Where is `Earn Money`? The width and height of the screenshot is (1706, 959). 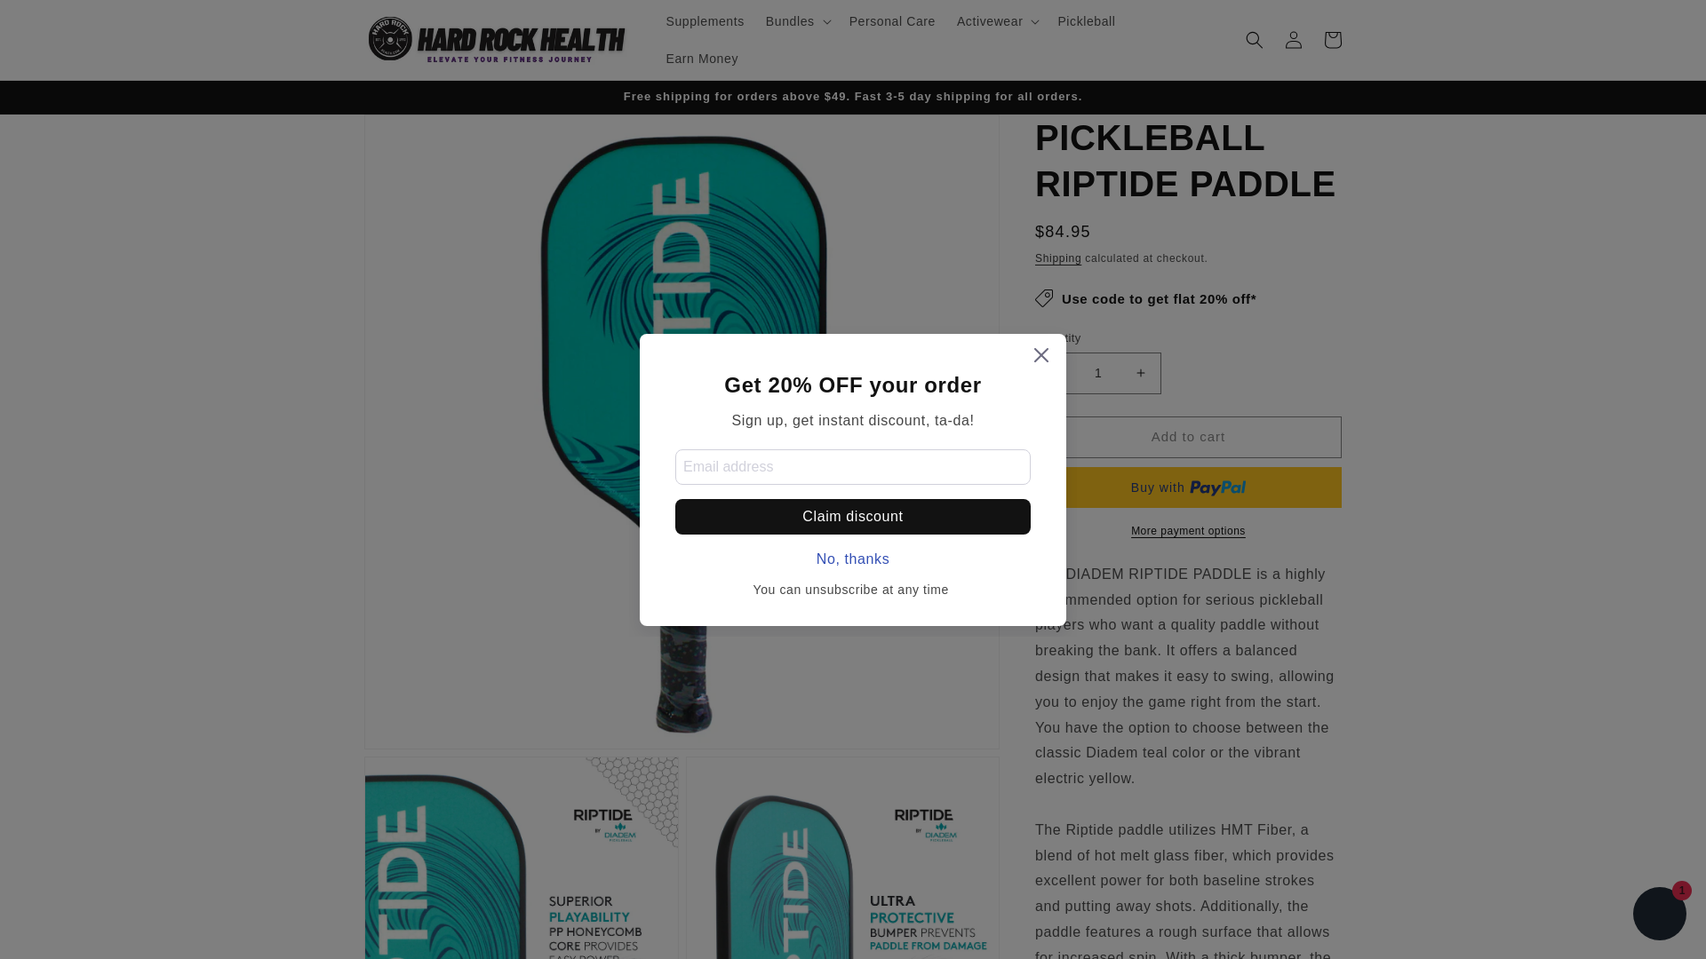
Earn Money is located at coordinates (702, 59).